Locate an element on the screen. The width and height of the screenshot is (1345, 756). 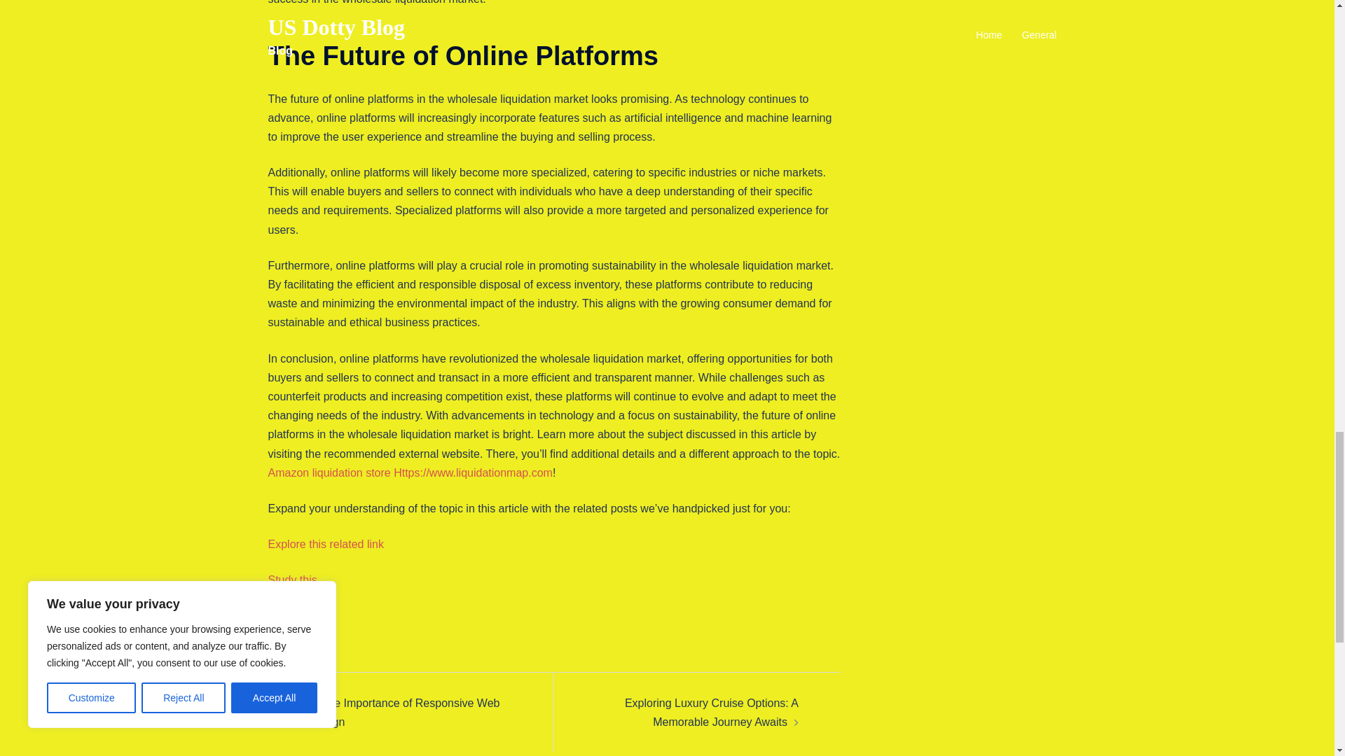
The Importance of Responsive Web Design is located at coordinates (403, 713).